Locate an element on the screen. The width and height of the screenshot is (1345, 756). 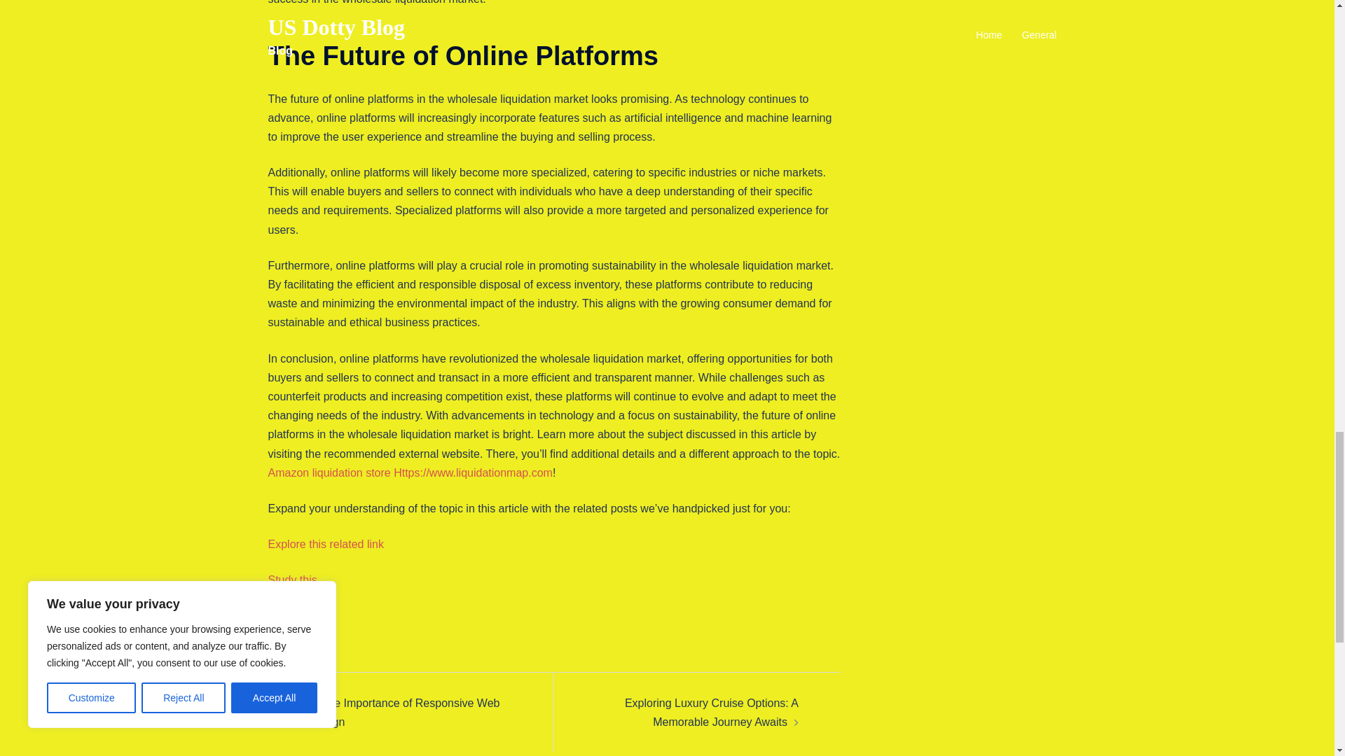
The Importance of Responsive Web Design is located at coordinates (403, 713).